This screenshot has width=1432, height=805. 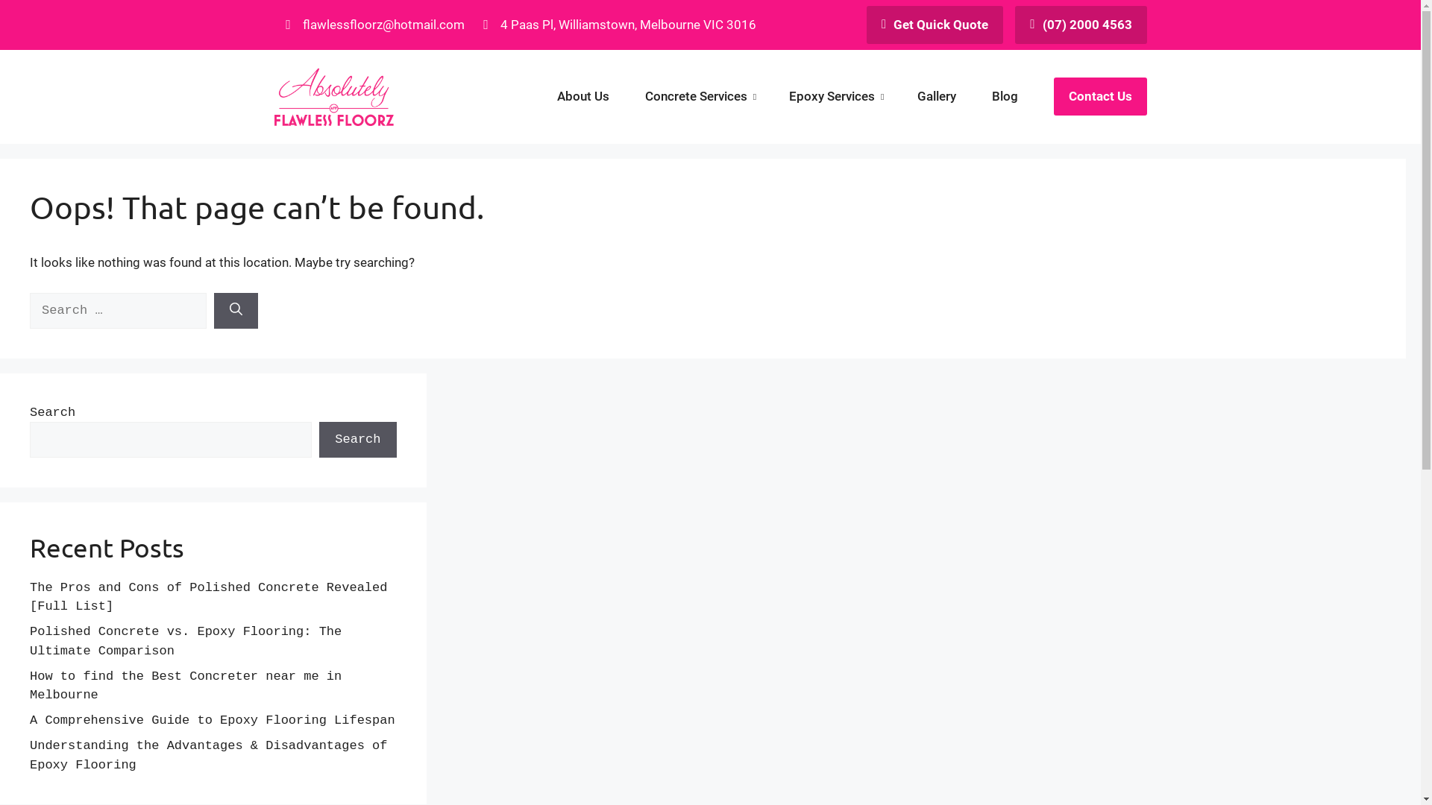 I want to click on (07) 2000 4563, so click(x=1081, y=25).